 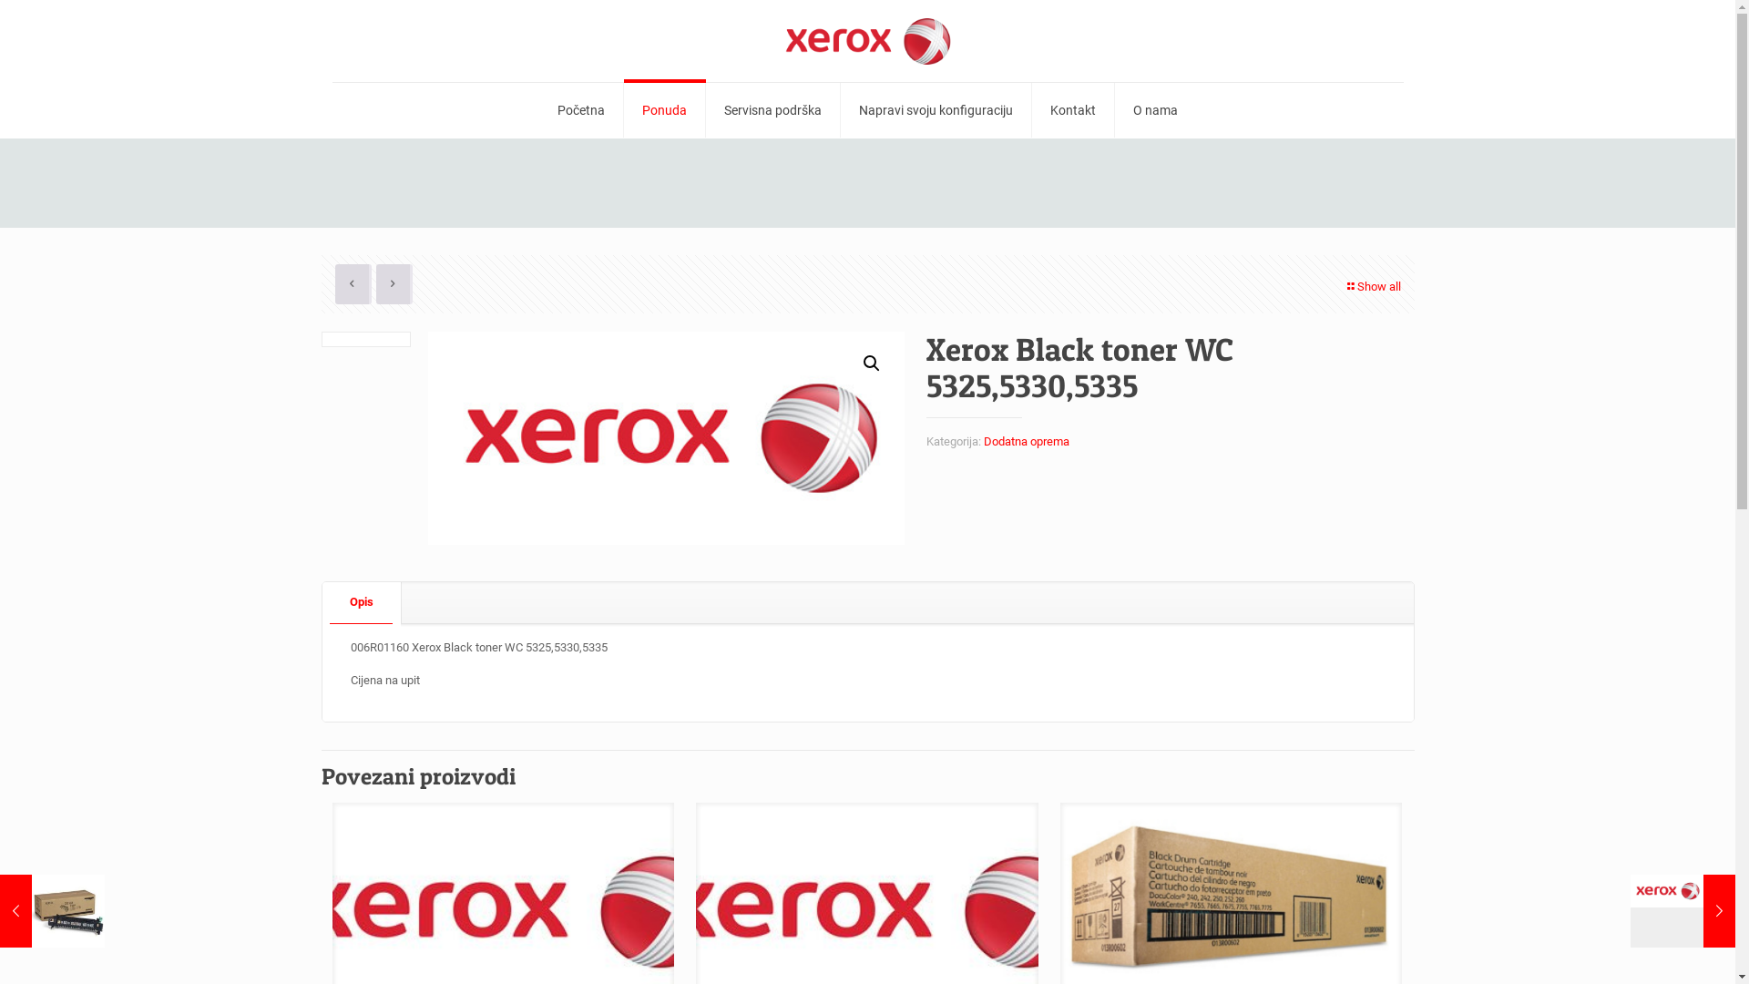 I want to click on Show all, so click(x=1372, y=286).